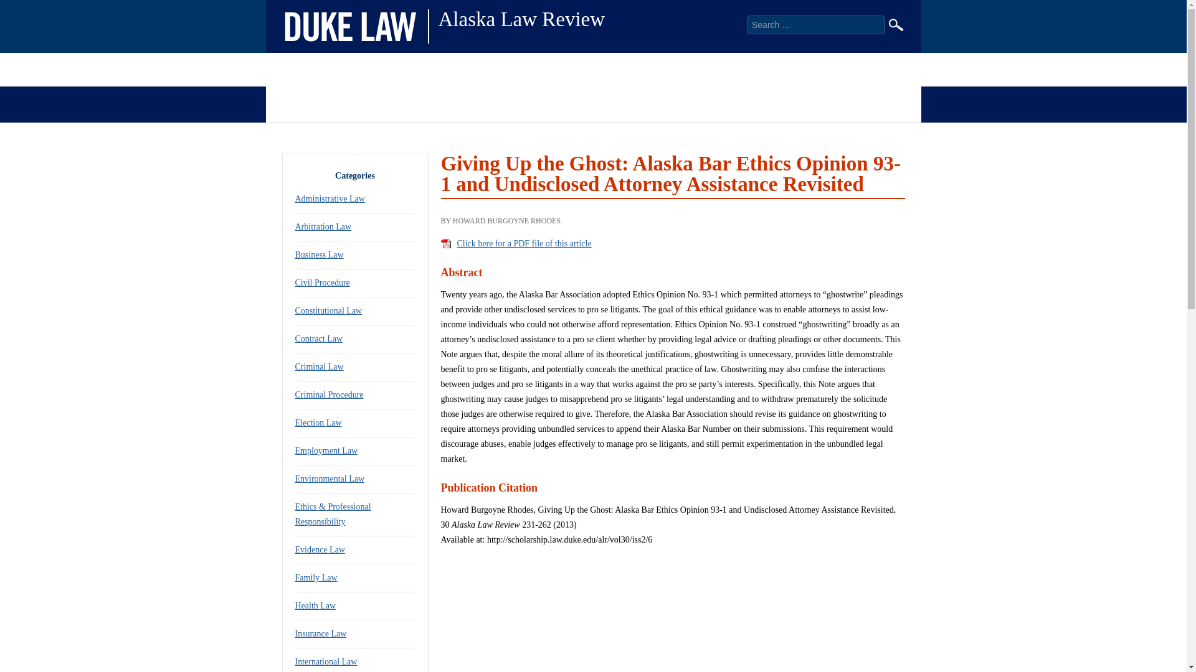  What do you see at coordinates (329, 394) in the screenshot?
I see `Criminal Procedure` at bounding box center [329, 394].